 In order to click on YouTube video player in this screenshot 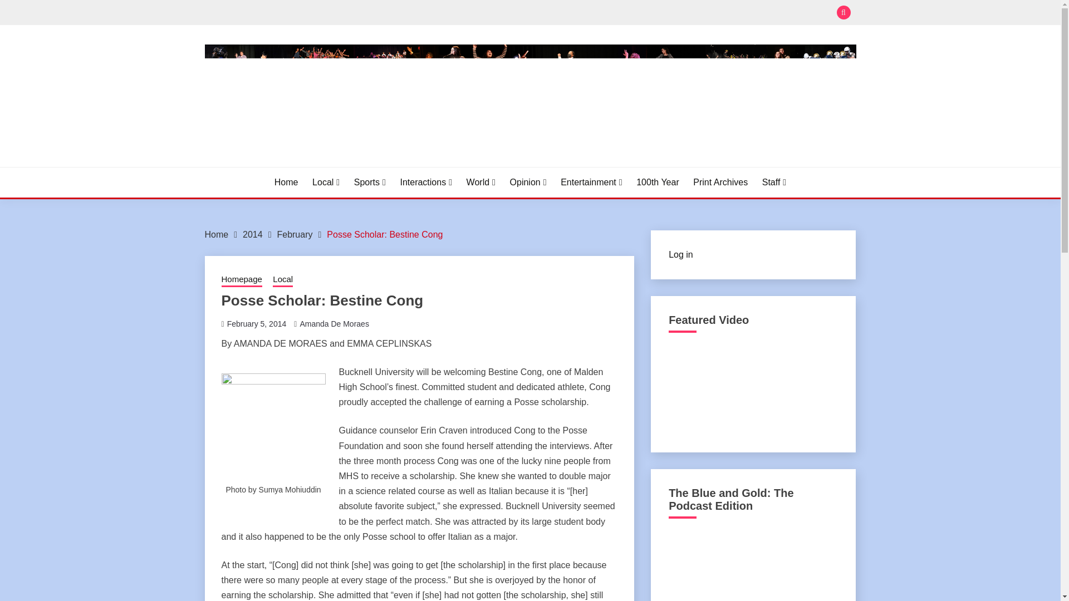, I will do `click(752, 389)`.